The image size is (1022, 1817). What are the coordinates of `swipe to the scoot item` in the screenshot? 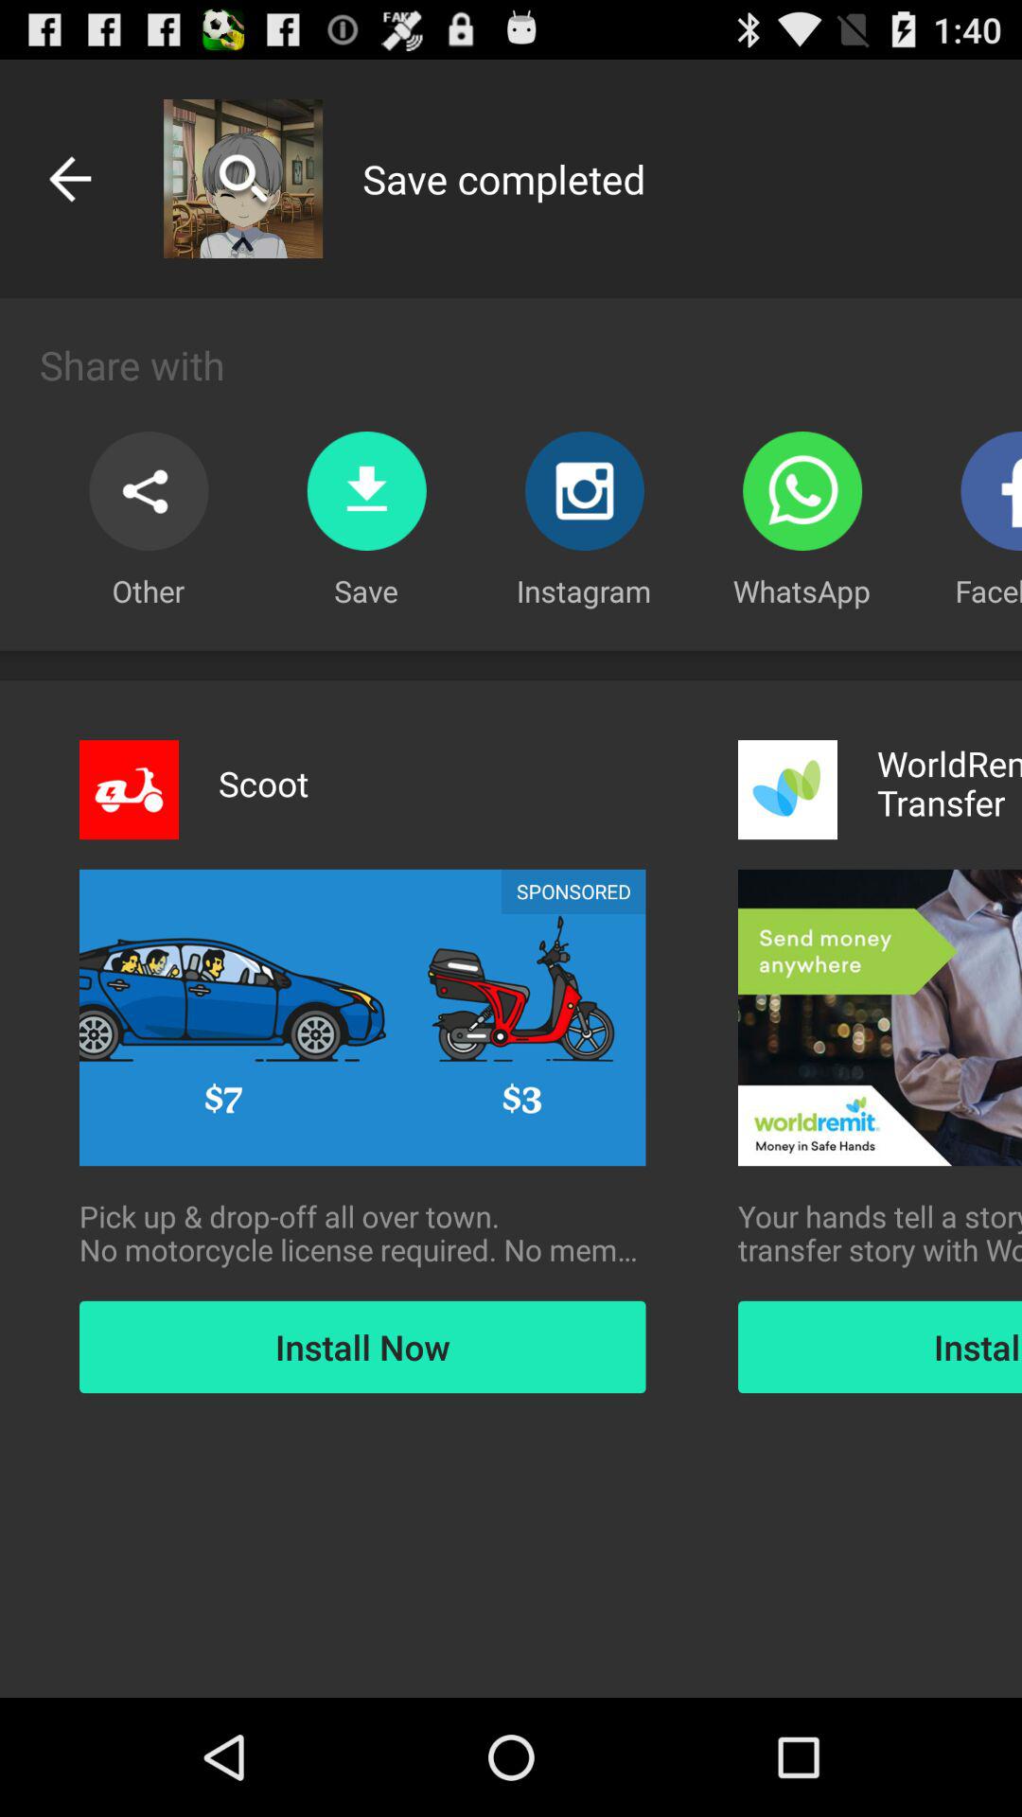 It's located at (263, 784).